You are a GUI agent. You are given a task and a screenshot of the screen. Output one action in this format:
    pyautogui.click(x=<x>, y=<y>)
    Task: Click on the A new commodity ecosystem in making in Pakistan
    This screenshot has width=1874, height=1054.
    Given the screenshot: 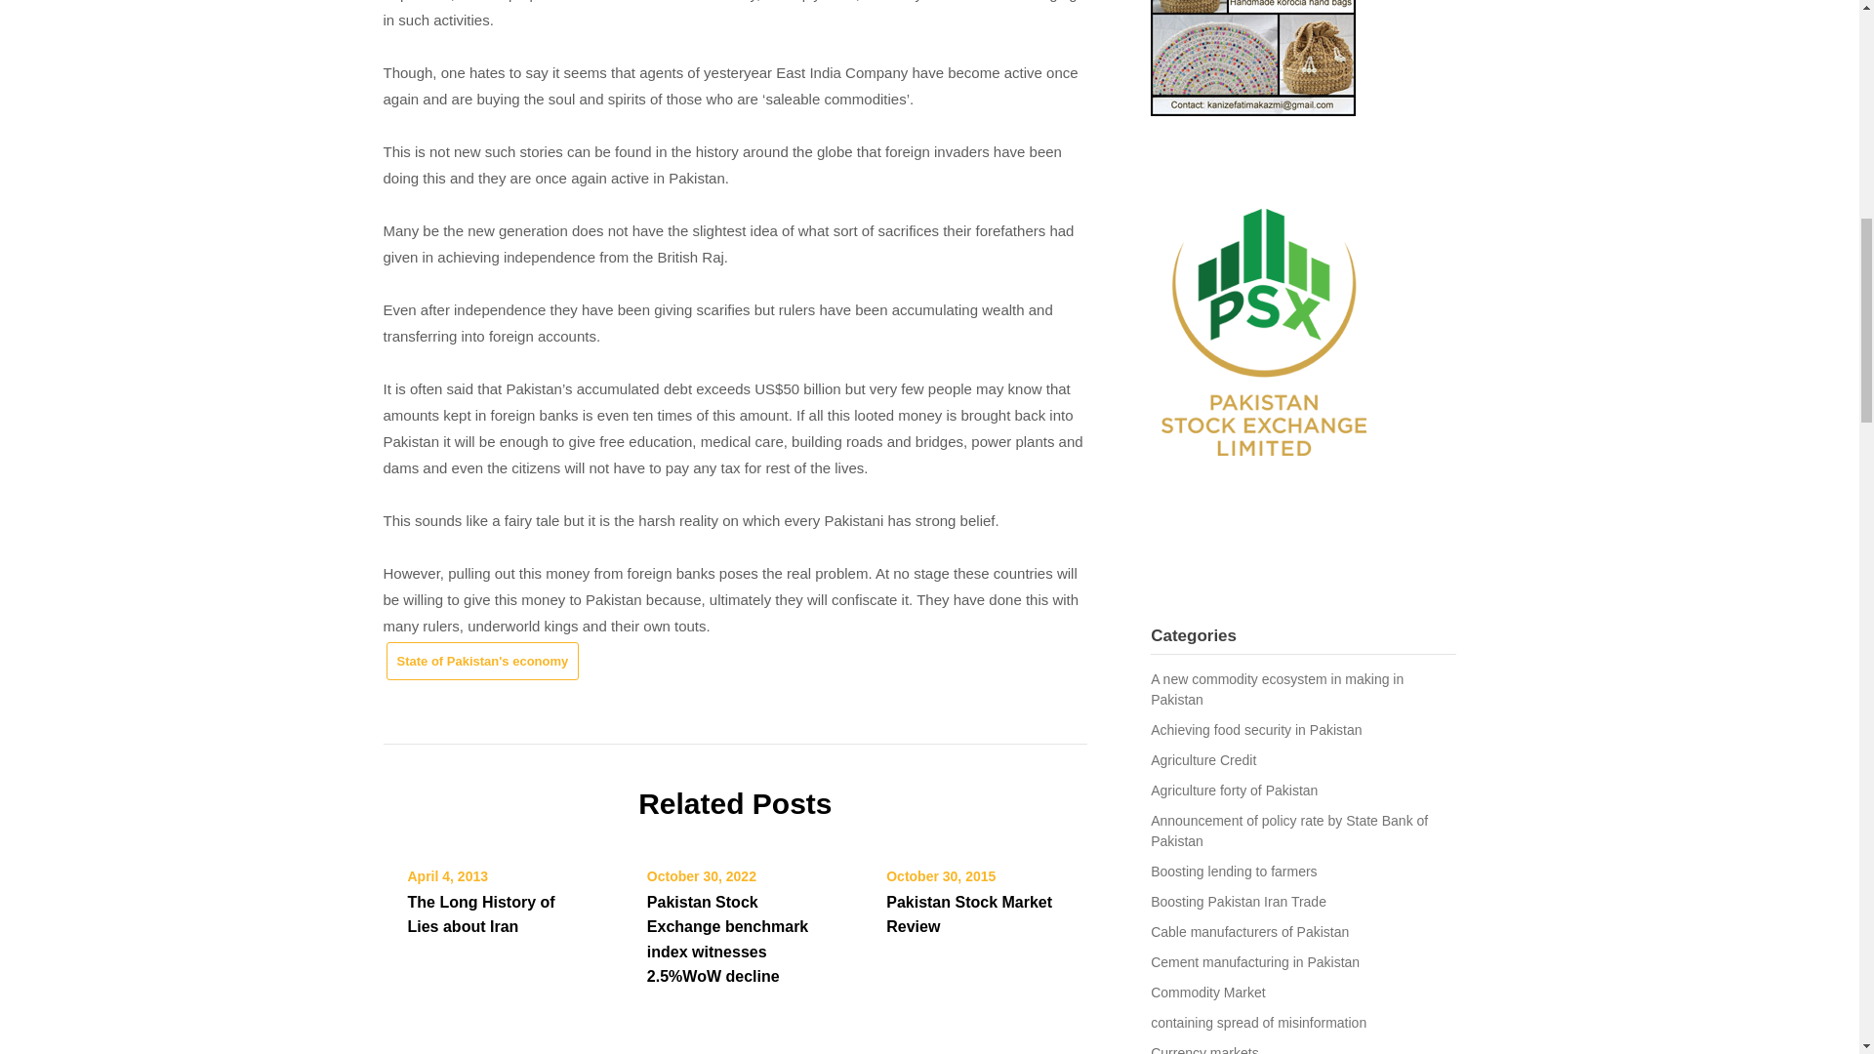 What is the action you would take?
    pyautogui.click(x=1277, y=689)
    